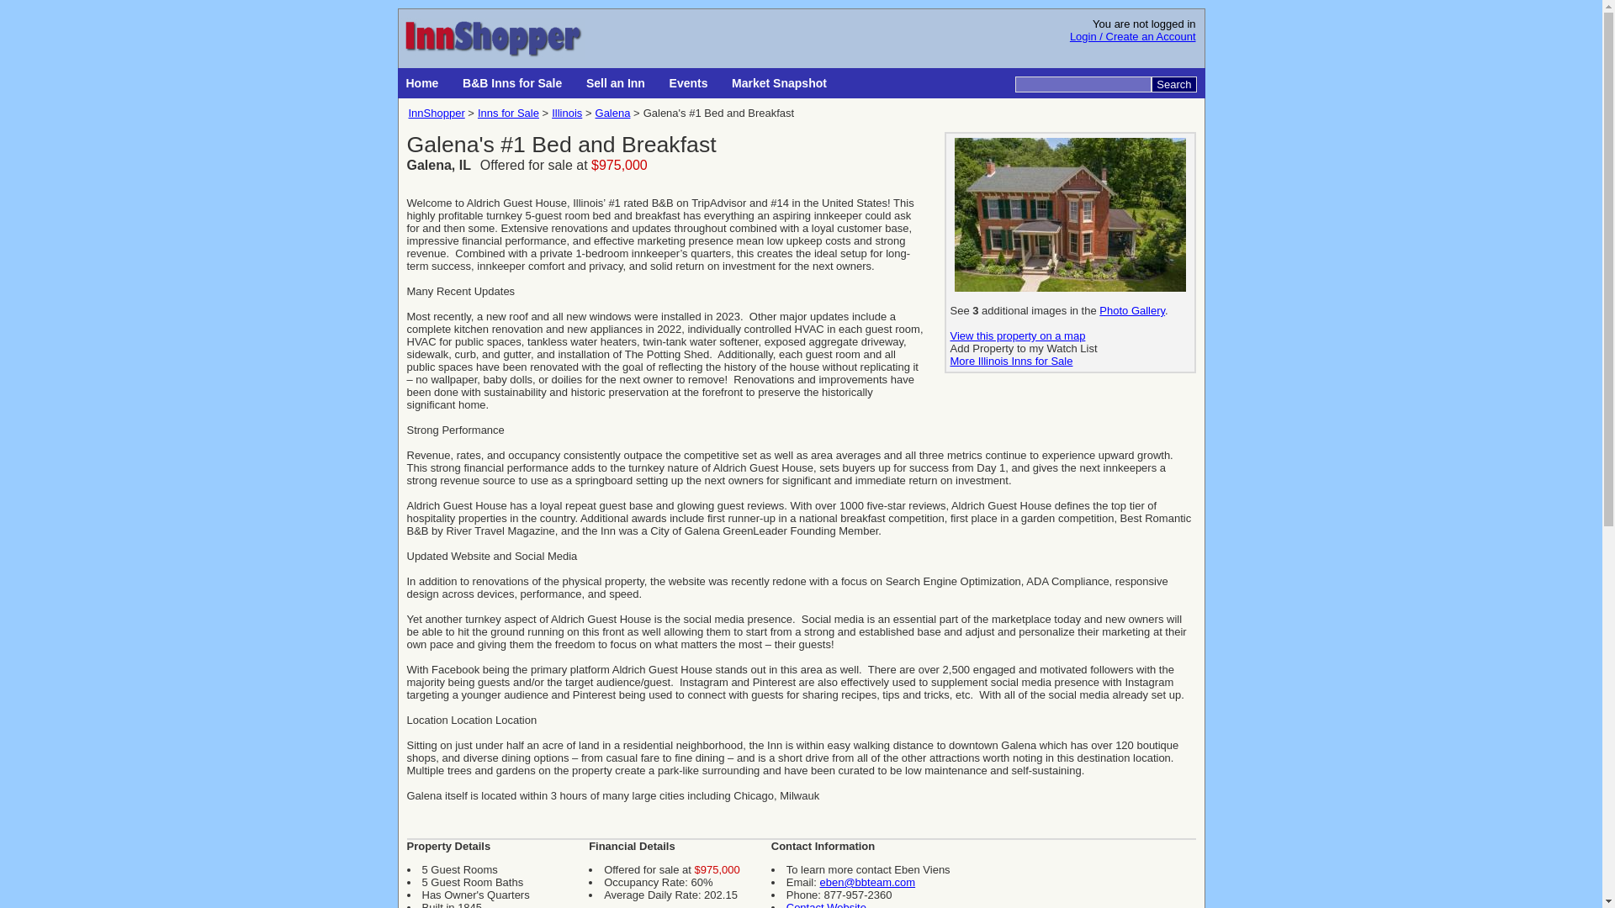 The image size is (1615, 908). What do you see at coordinates (781, 82) in the screenshot?
I see `Market Snapshot` at bounding box center [781, 82].